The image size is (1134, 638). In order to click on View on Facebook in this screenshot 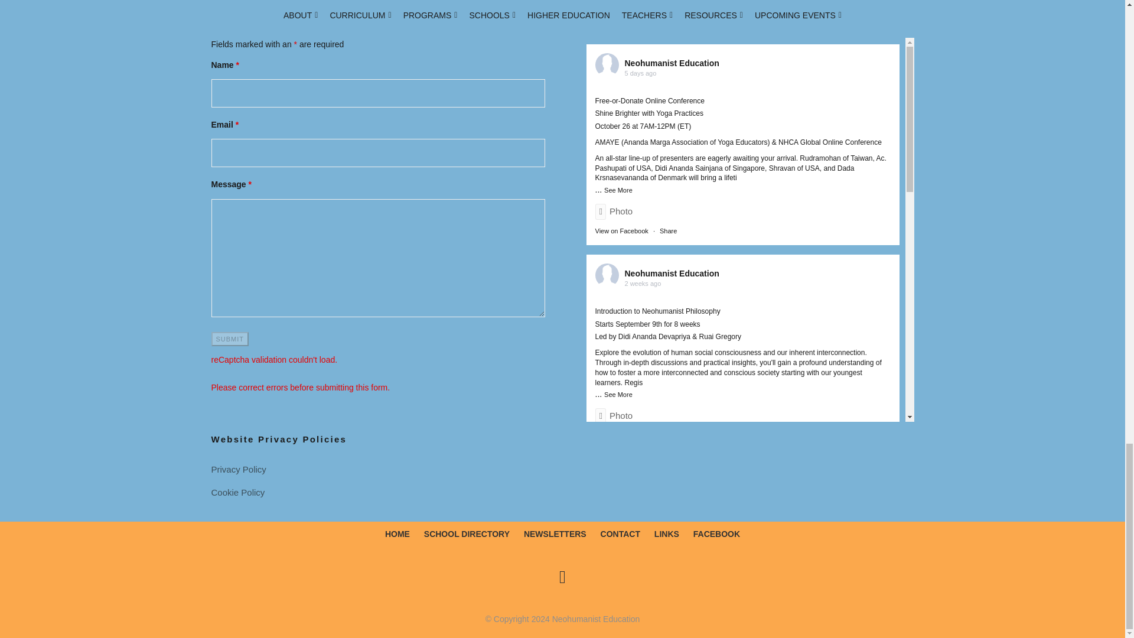, I will do `click(622, 230)`.